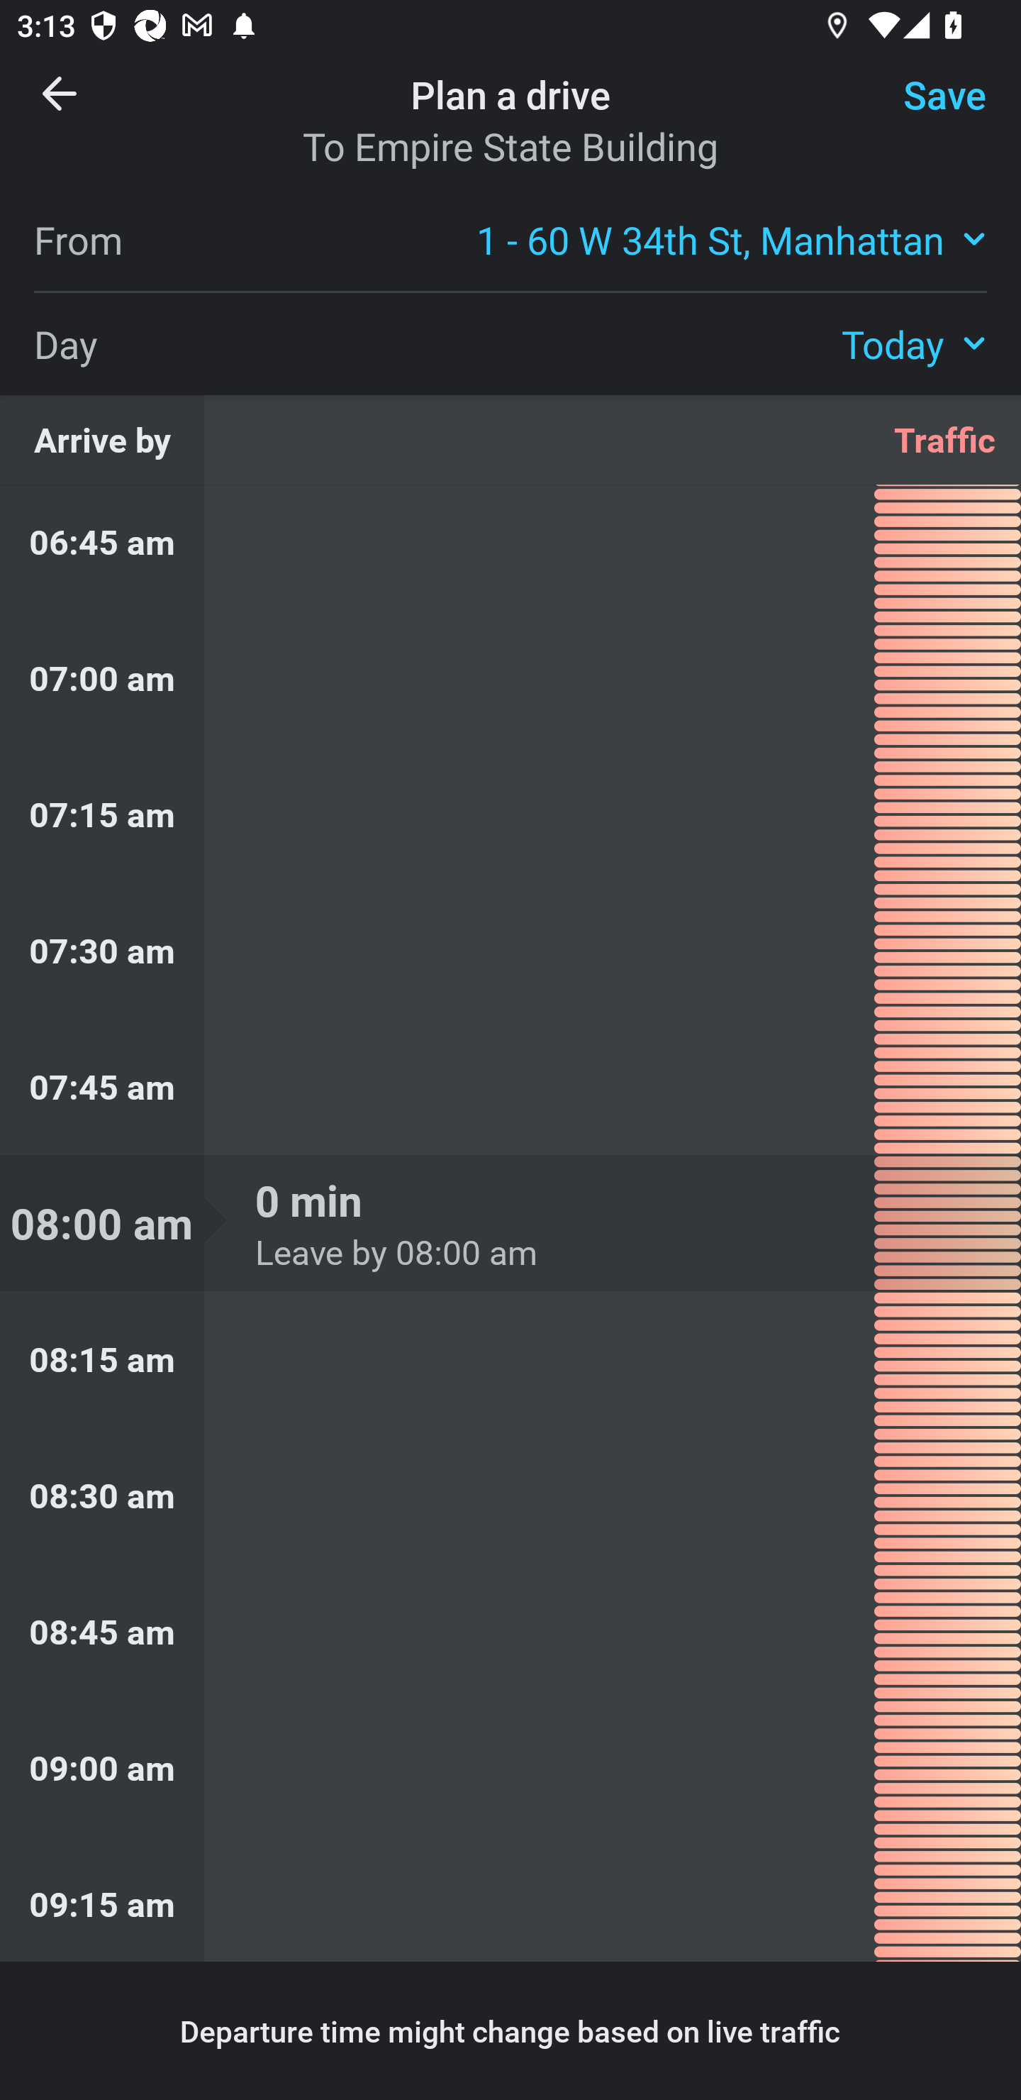 This screenshot has height=2100, width=1021. Describe the element at coordinates (914, 343) in the screenshot. I see `Today` at that location.